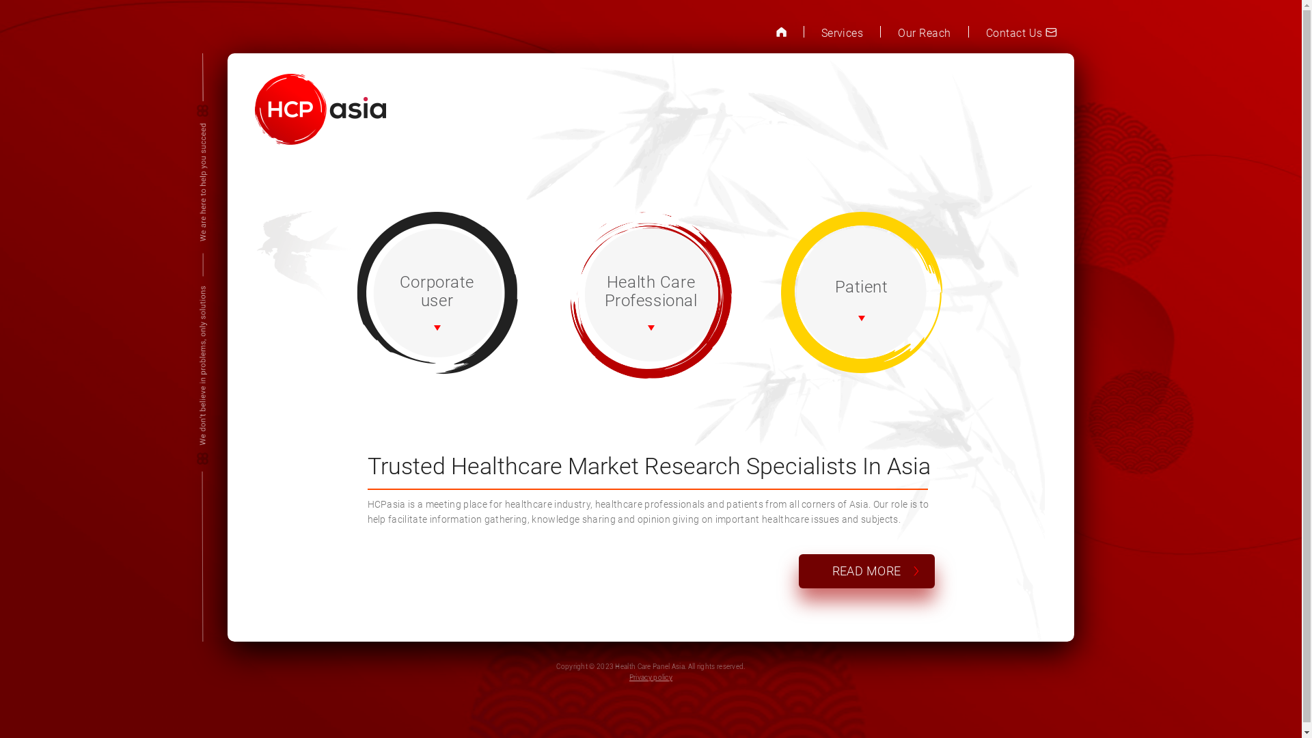  What do you see at coordinates (866, 571) in the screenshot?
I see `READ MORE` at bounding box center [866, 571].